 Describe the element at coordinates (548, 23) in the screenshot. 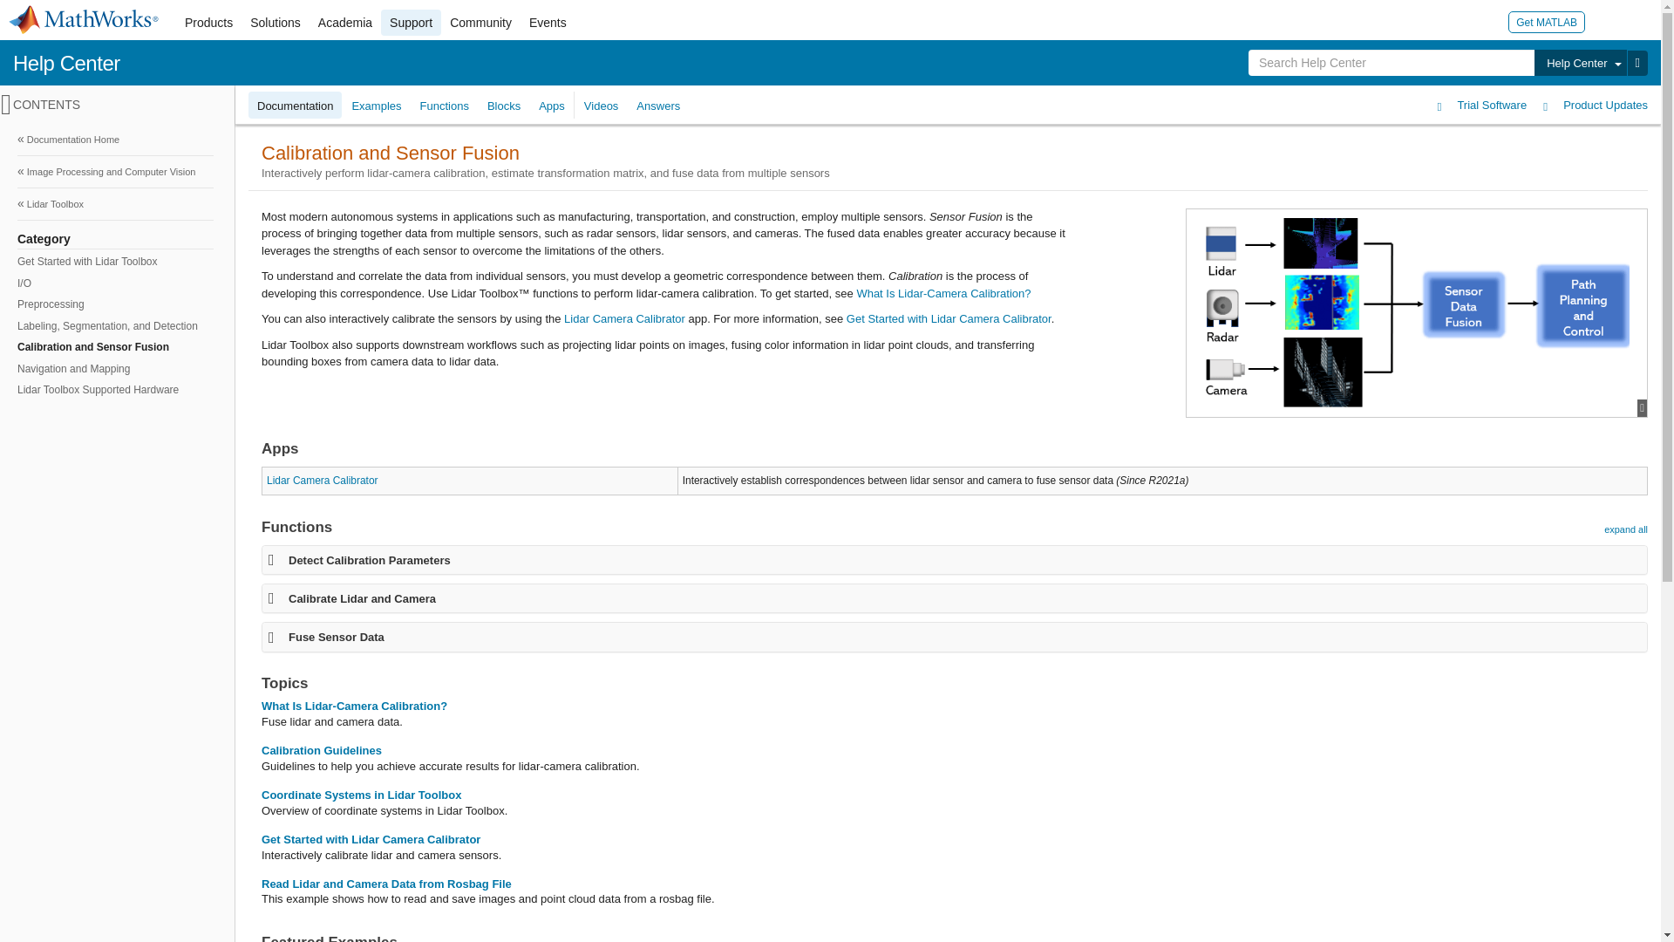

I see `Events` at that location.